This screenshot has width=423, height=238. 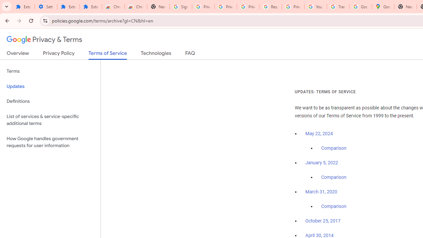 I want to click on January 5, 2022, so click(x=322, y=163).